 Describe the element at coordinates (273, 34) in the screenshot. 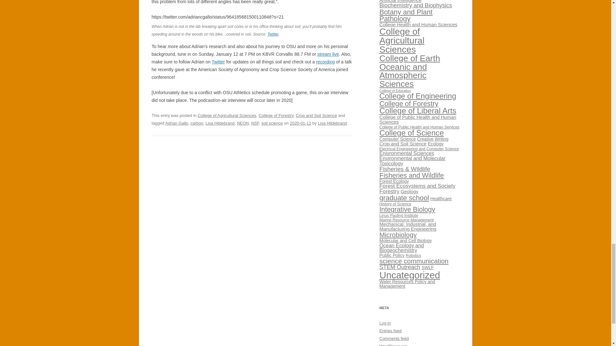

I see `Twitter` at that location.